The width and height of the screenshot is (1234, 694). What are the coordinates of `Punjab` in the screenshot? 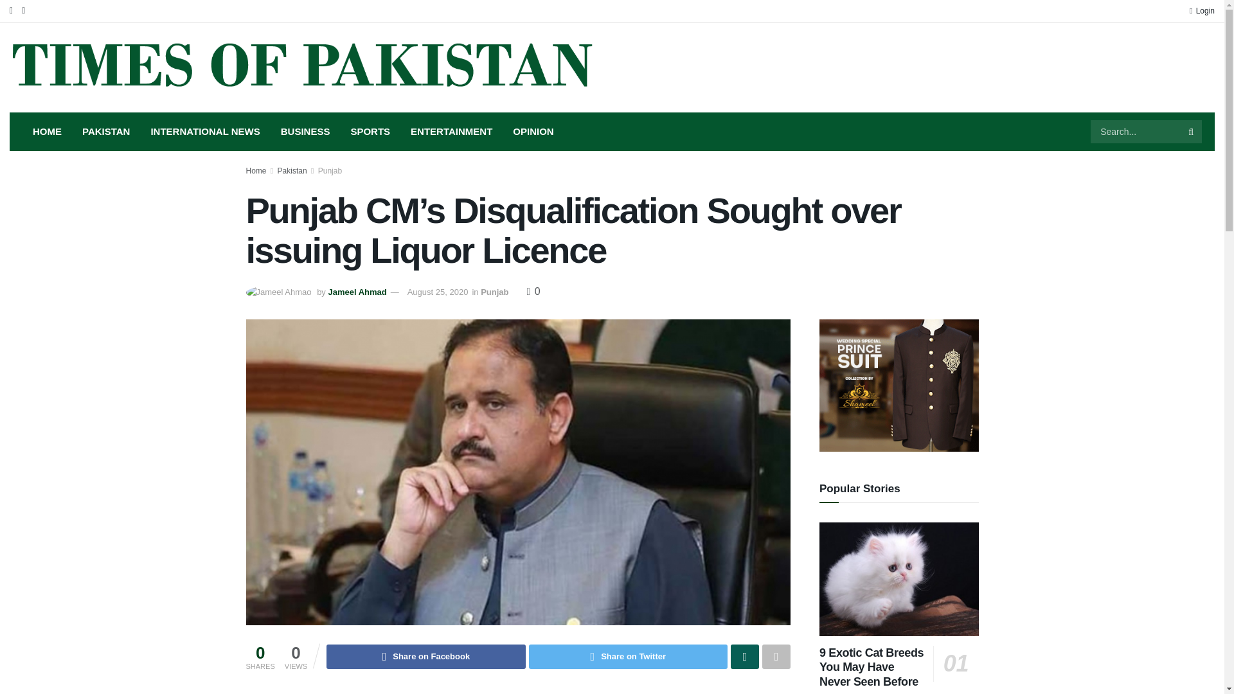 It's located at (495, 292).